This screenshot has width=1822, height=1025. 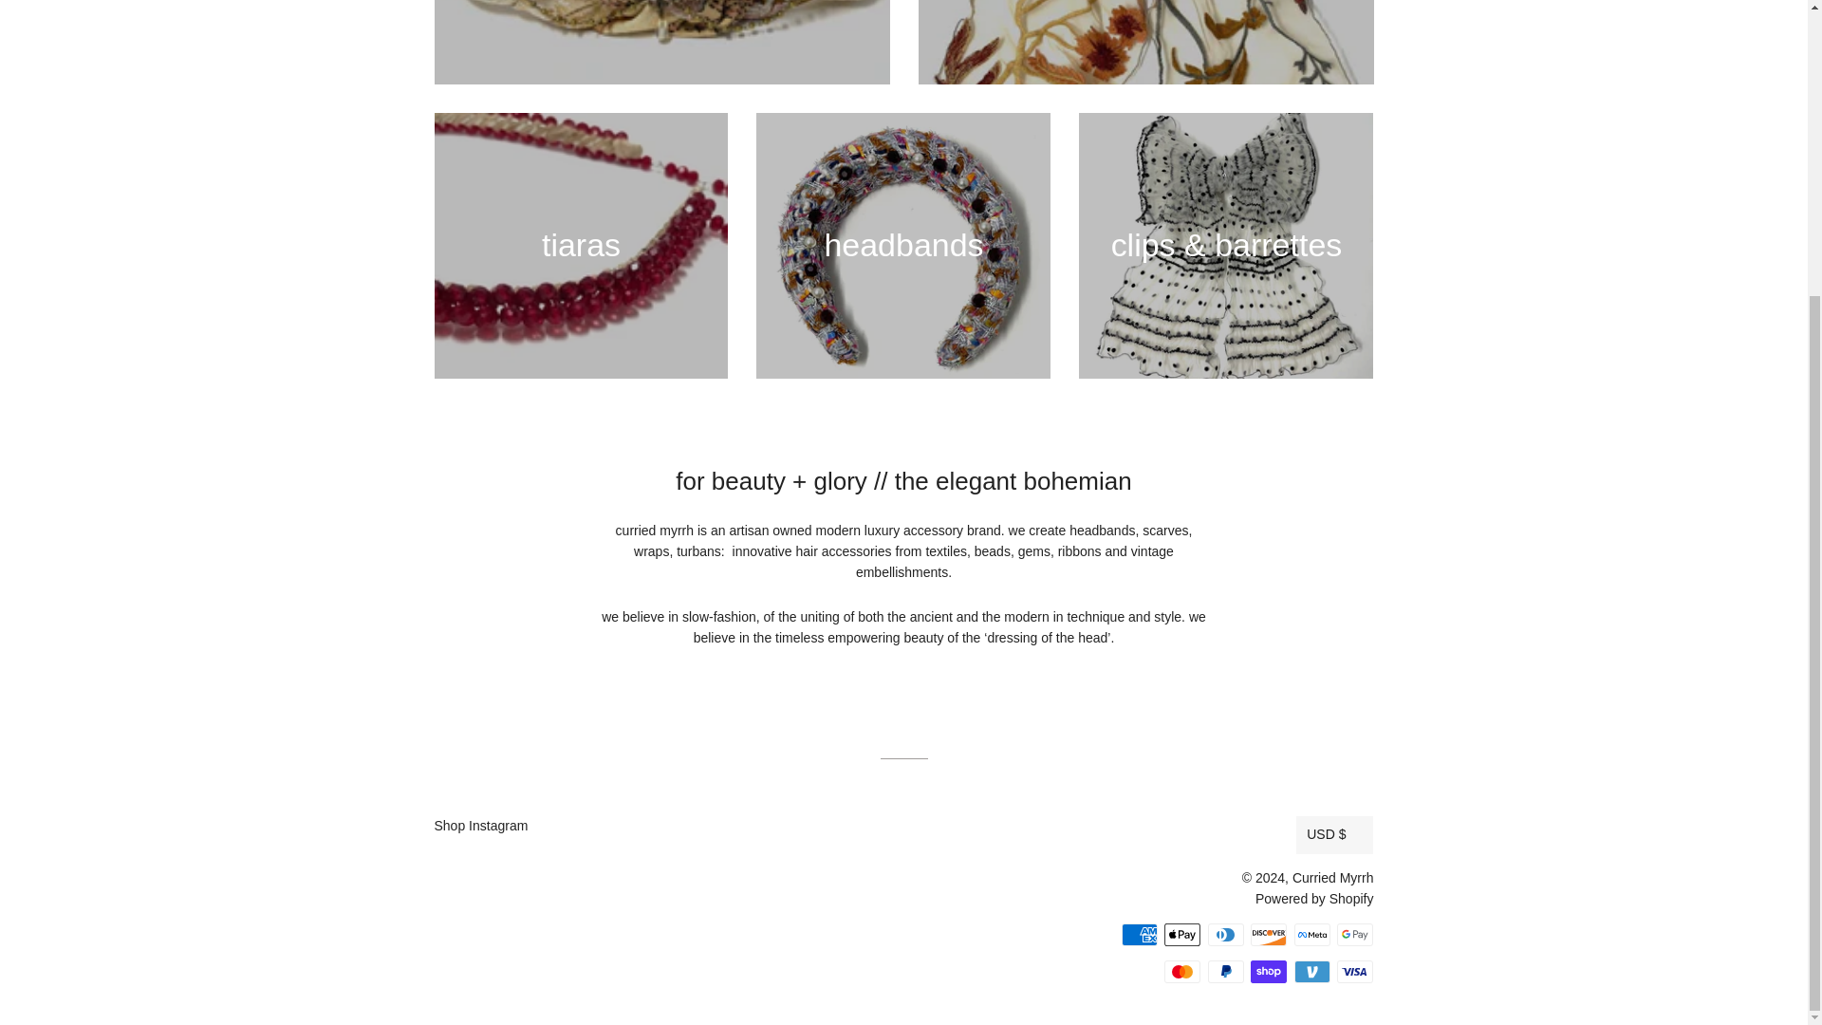 I want to click on PayPal, so click(x=1226, y=971).